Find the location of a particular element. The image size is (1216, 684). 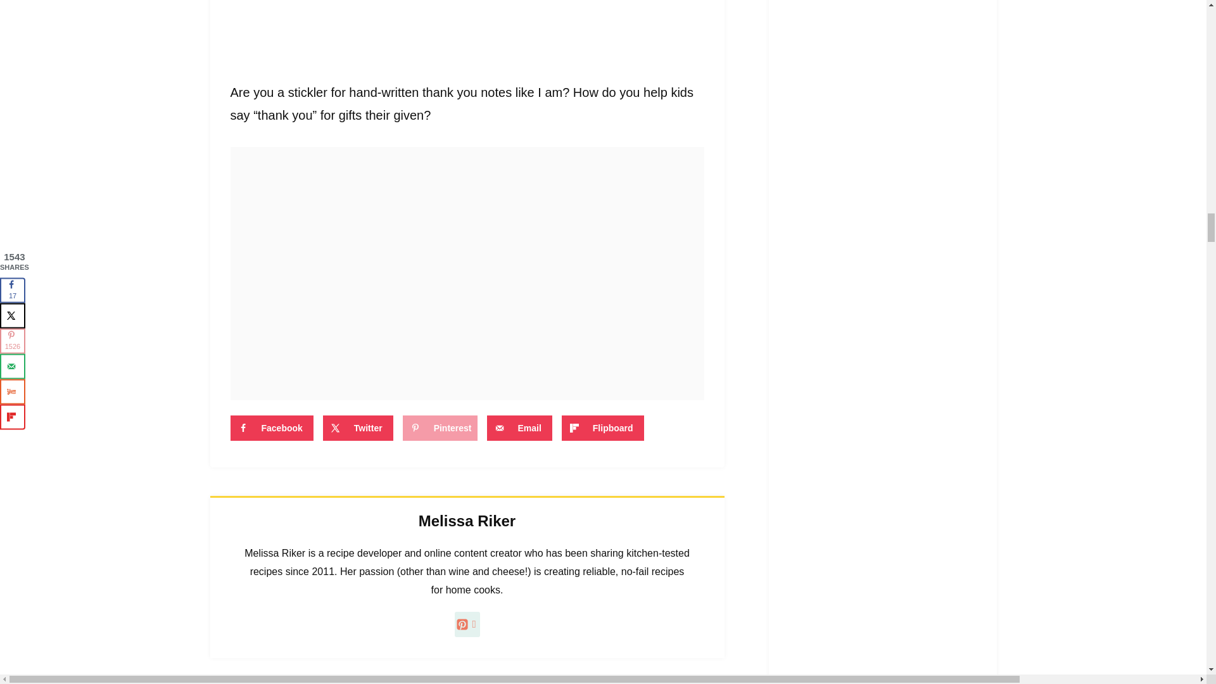

Pinterest is located at coordinates (440, 427).